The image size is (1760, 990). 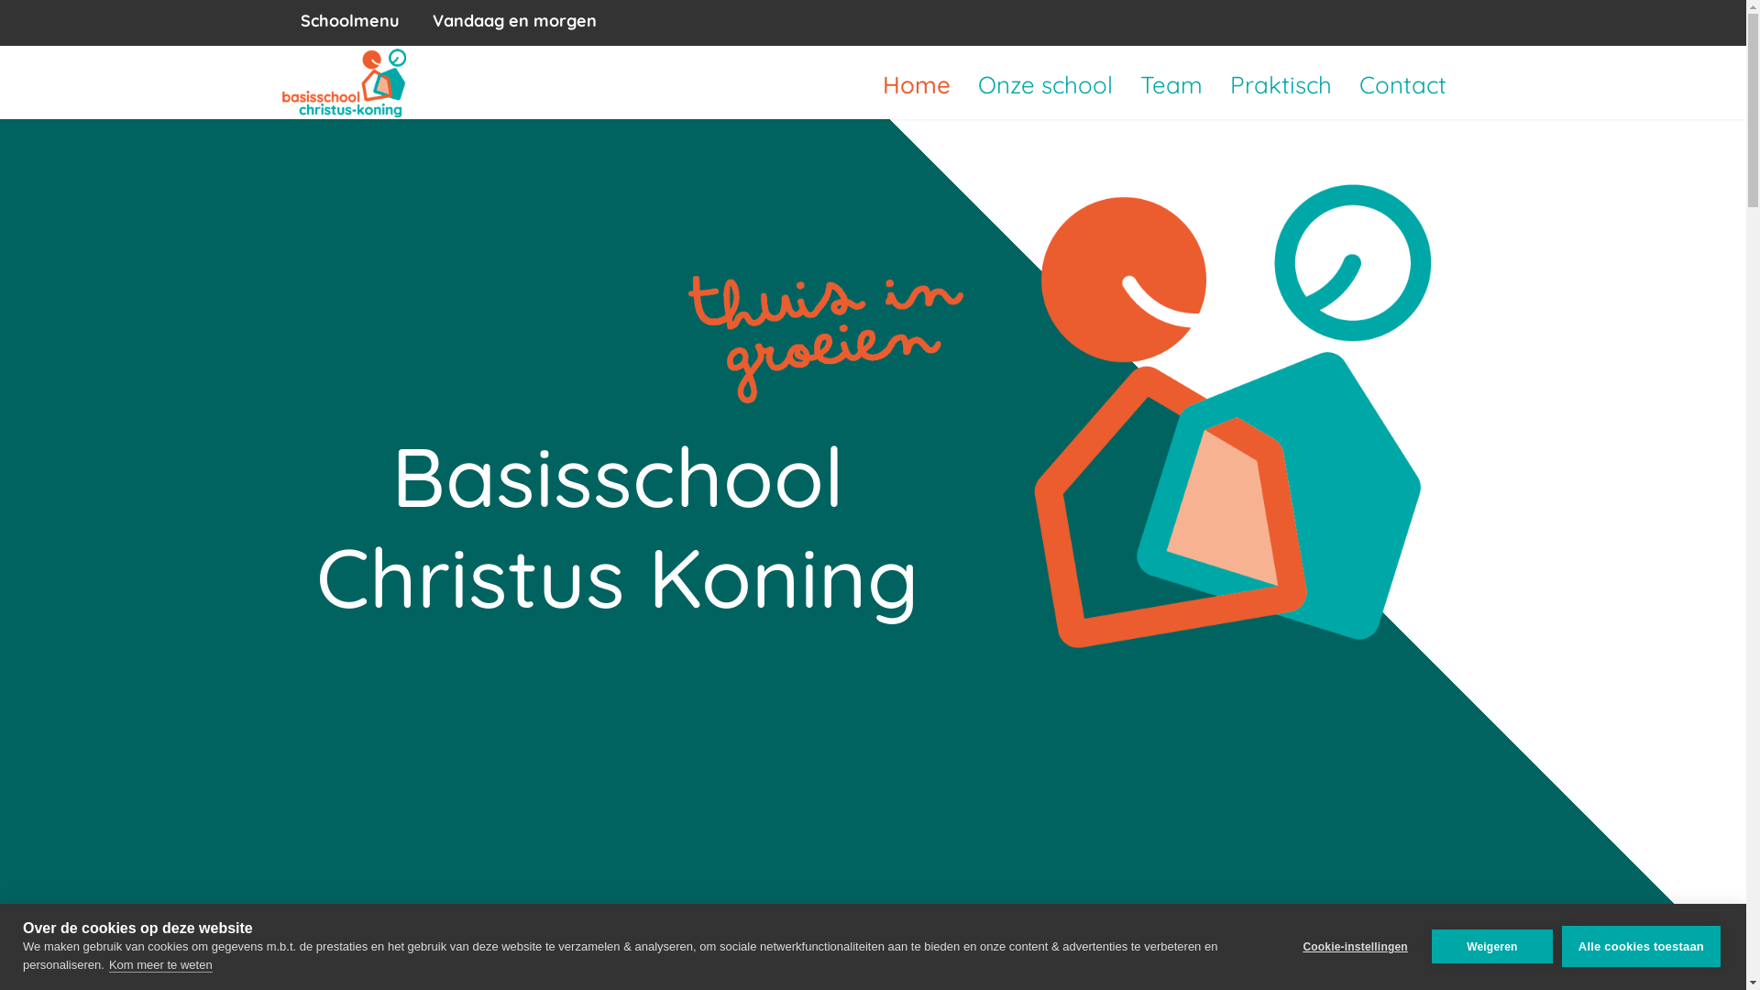 I want to click on Home, so click(x=917, y=85).